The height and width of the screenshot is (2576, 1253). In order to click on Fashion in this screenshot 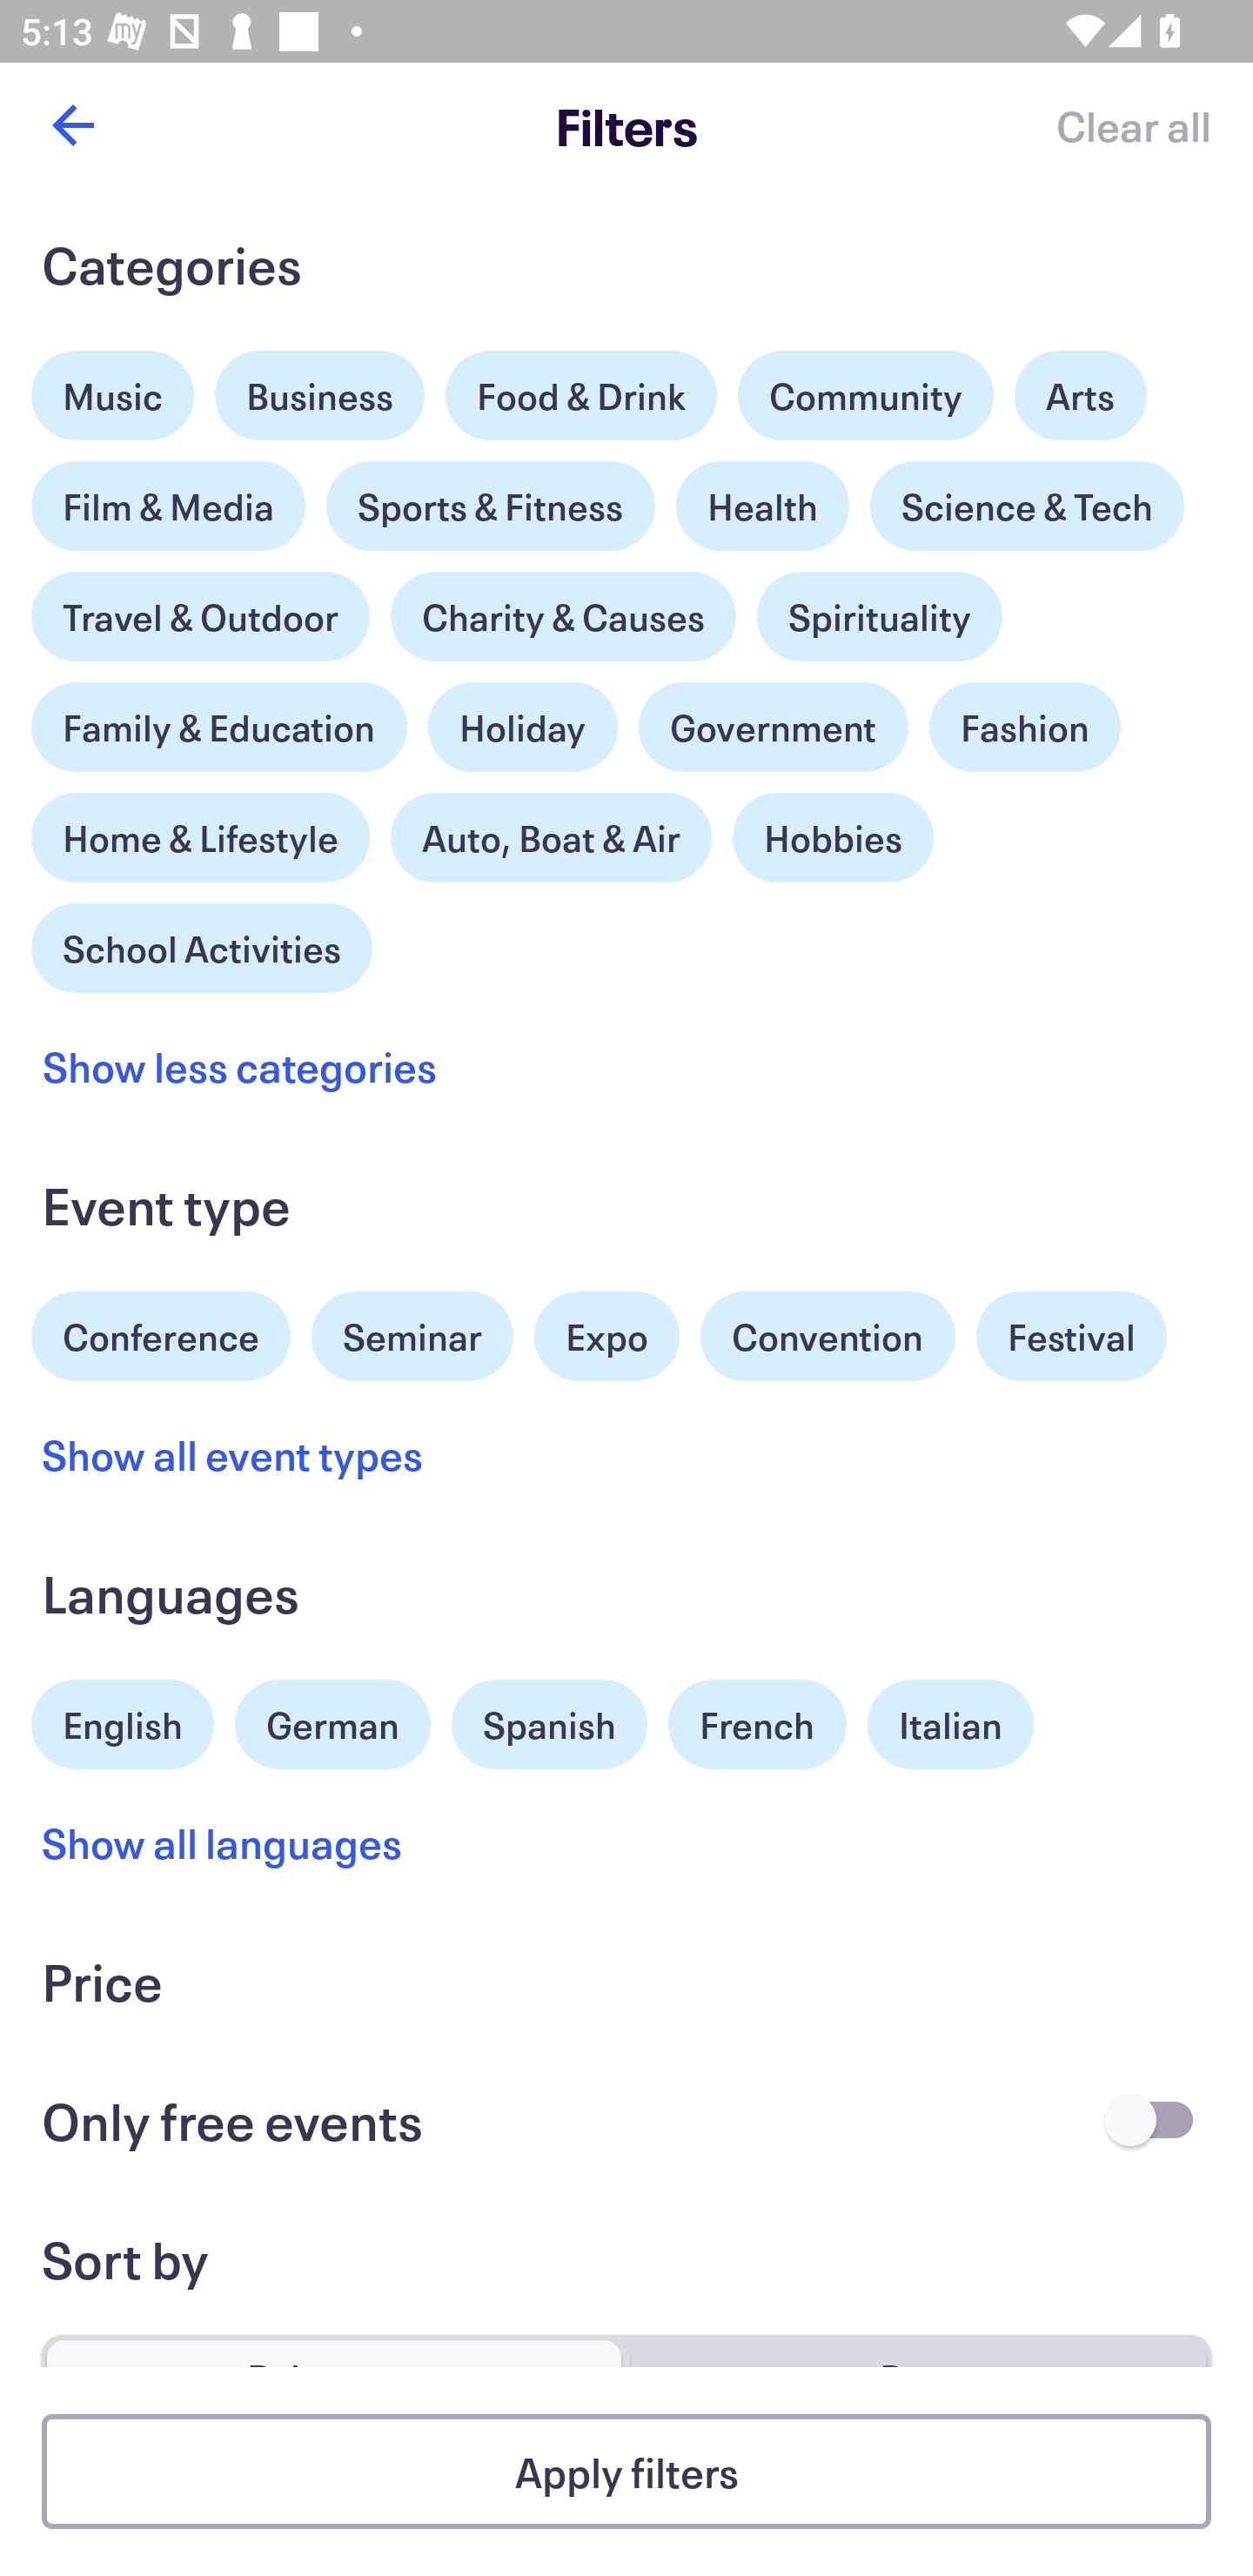, I will do `click(1025, 728)`.